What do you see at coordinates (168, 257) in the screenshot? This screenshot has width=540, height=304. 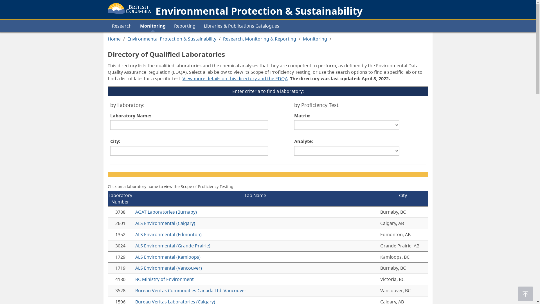 I see `ALS Environmental (Kamloops)` at bounding box center [168, 257].